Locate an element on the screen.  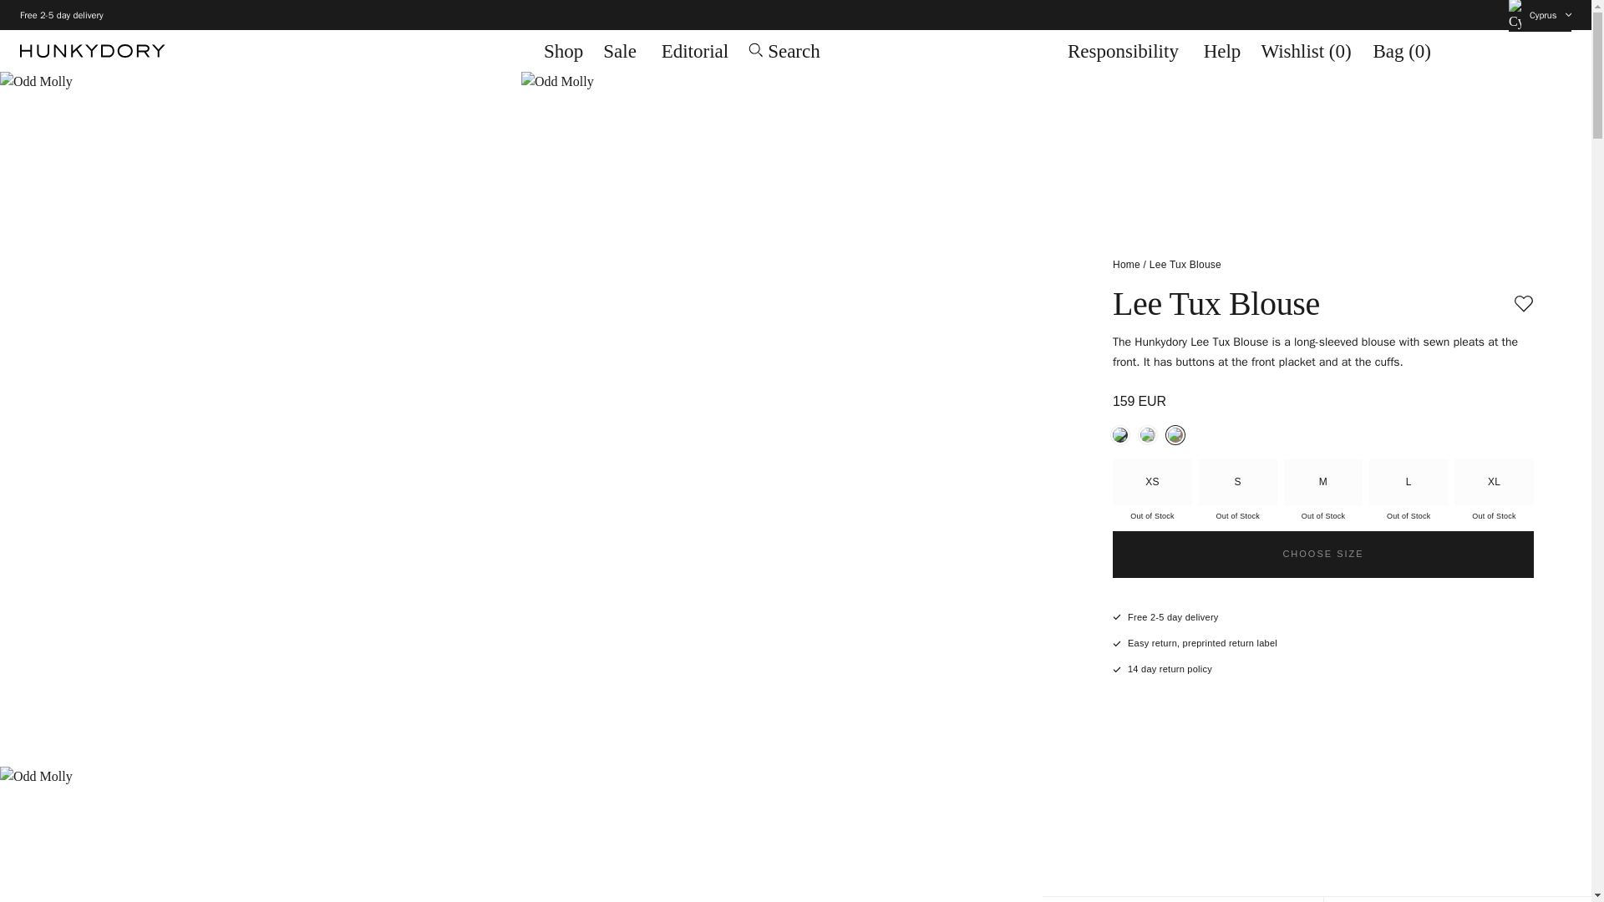
Toffee is located at coordinates (1152, 482).